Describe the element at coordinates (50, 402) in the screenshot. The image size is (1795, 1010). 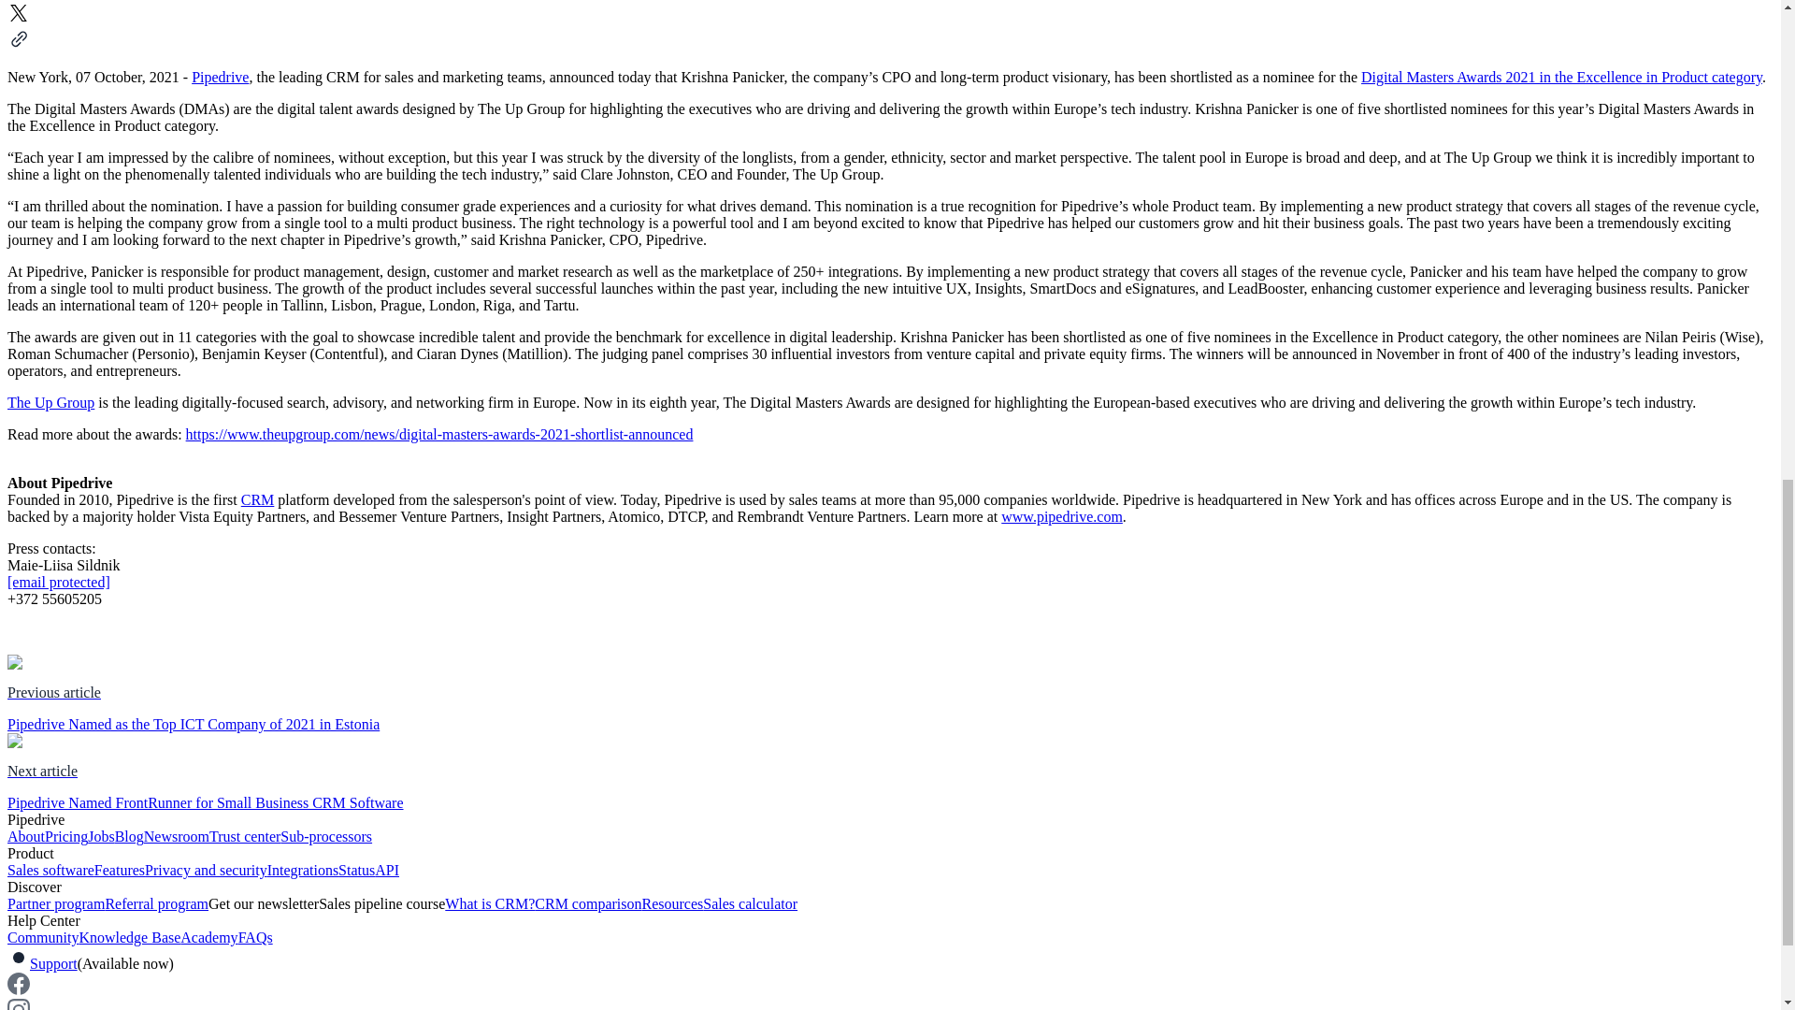
I see `The Up Group` at that location.